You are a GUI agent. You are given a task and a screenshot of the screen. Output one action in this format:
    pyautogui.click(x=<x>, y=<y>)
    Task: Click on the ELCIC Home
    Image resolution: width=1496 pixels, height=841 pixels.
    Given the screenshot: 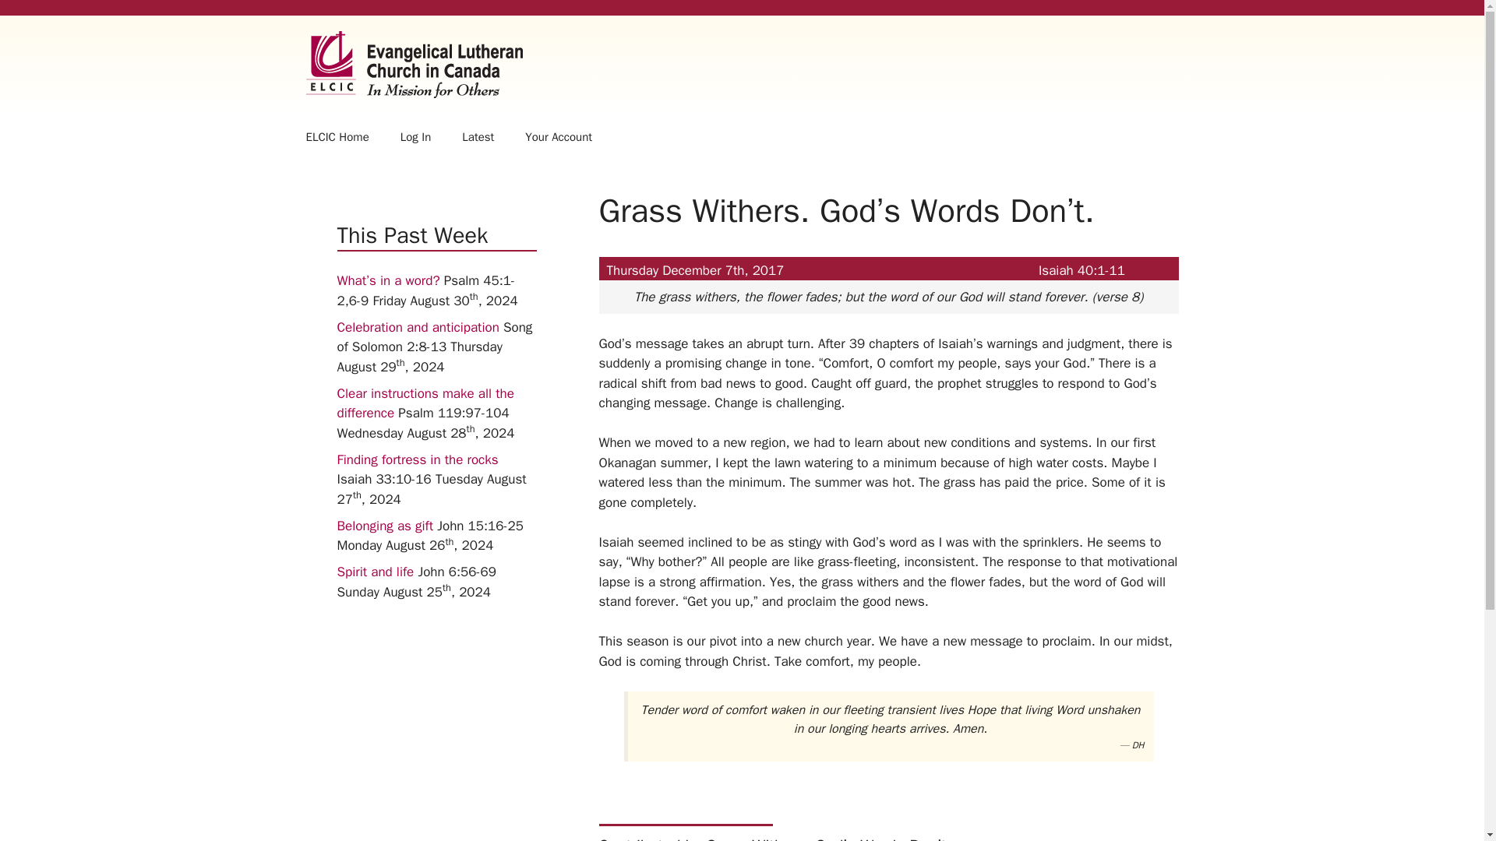 What is the action you would take?
    pyautogui.click(x=337, y=137)
    